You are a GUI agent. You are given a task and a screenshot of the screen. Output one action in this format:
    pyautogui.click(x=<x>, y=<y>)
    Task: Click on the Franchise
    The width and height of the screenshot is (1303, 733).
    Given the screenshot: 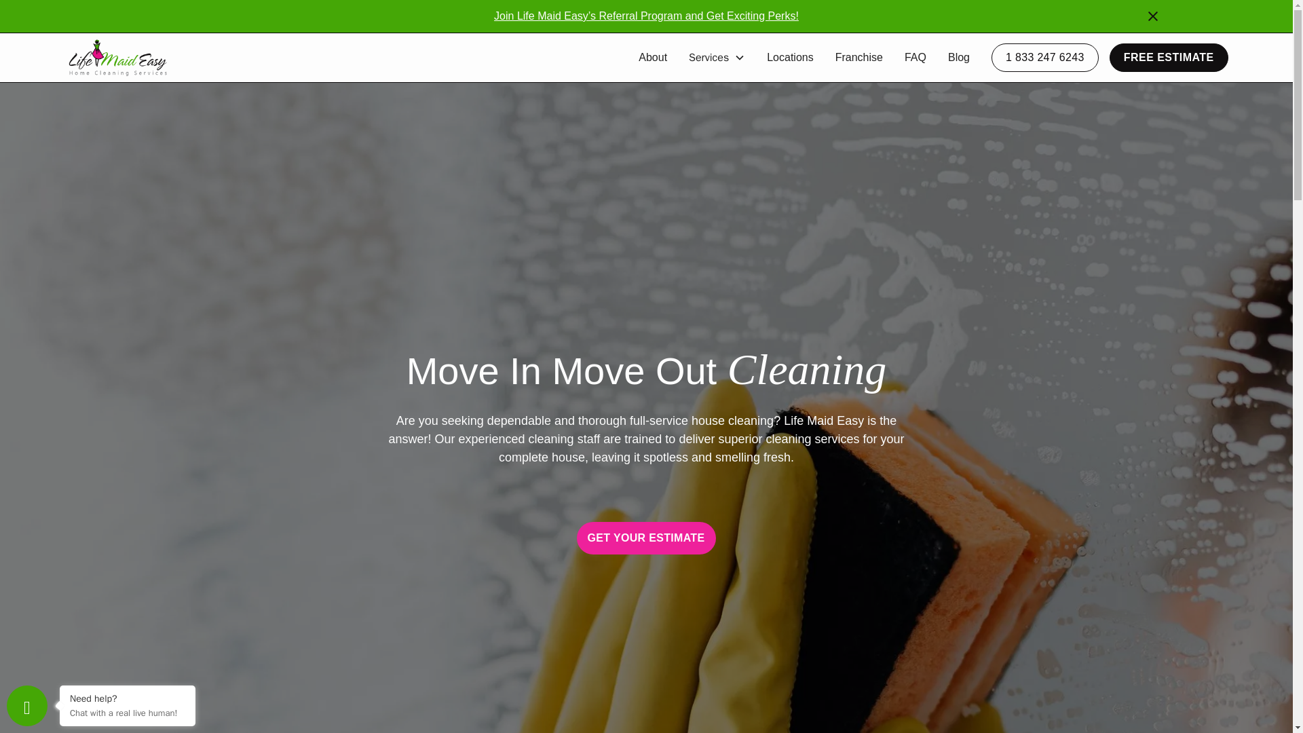 What is the action you would take?
    pyautogui.click(x=859, y=57)
    